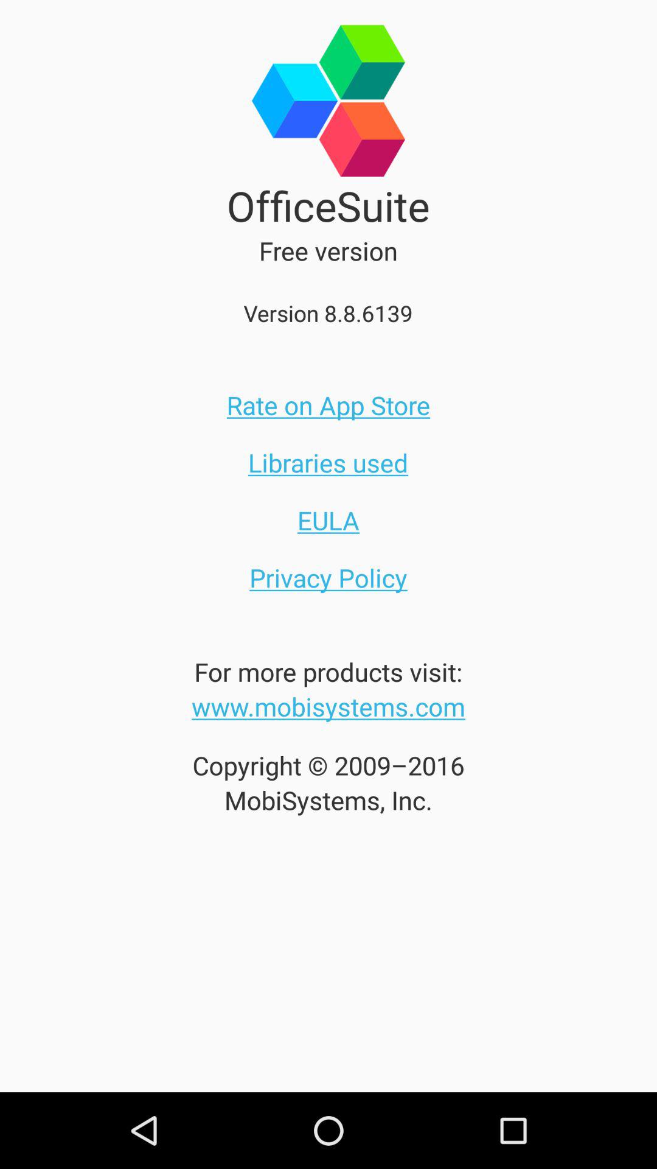 This screenshot has width=657, height=1169. Describe the element at coordinates (328, 706) in the screenshot. I see `click on the website` at that location.